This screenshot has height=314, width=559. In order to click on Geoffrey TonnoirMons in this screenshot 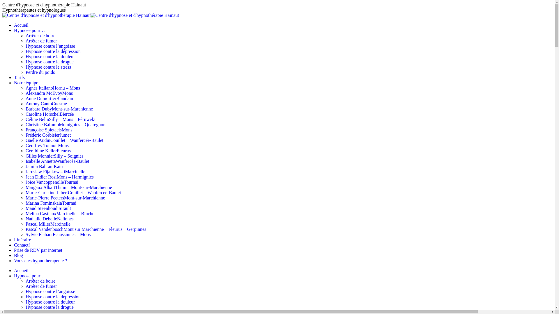, I will do `click(47, 145)`.